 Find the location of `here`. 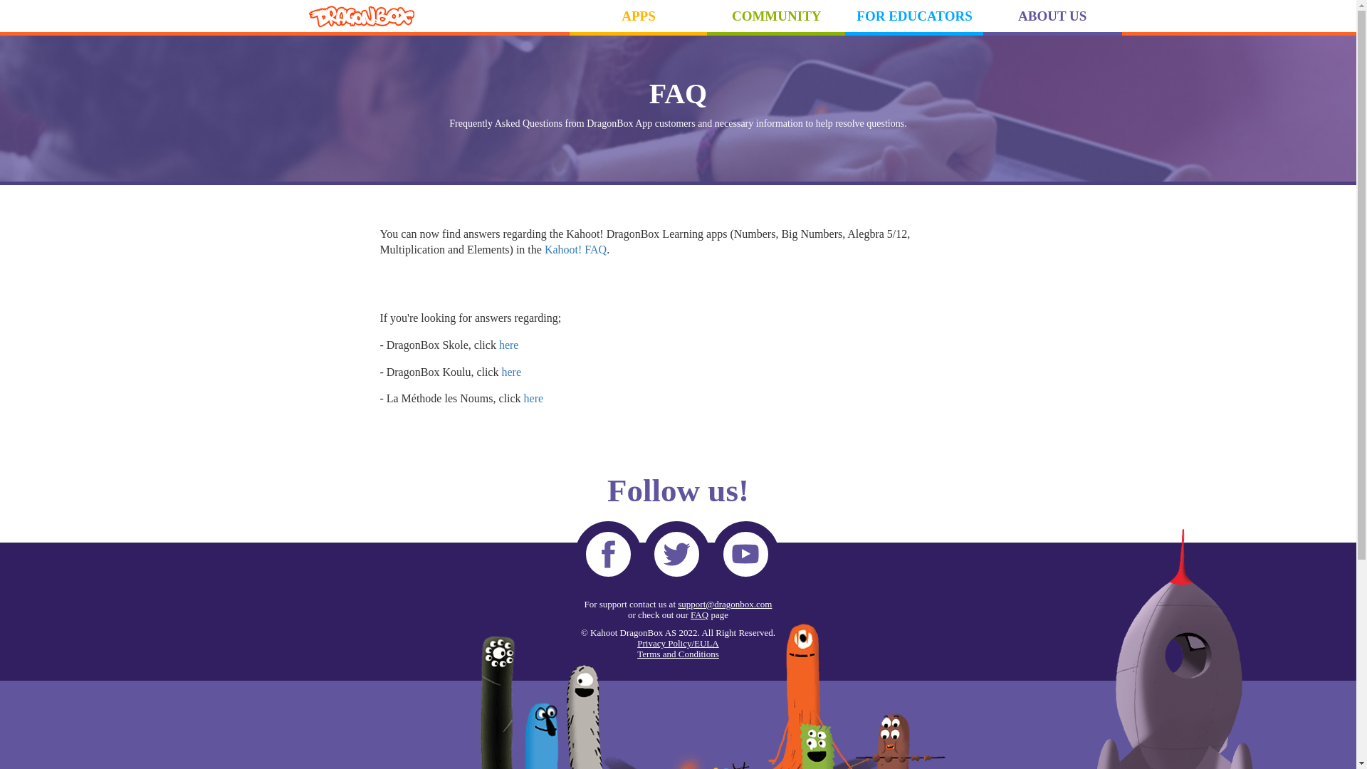

here is located at coordinates (511, 372).